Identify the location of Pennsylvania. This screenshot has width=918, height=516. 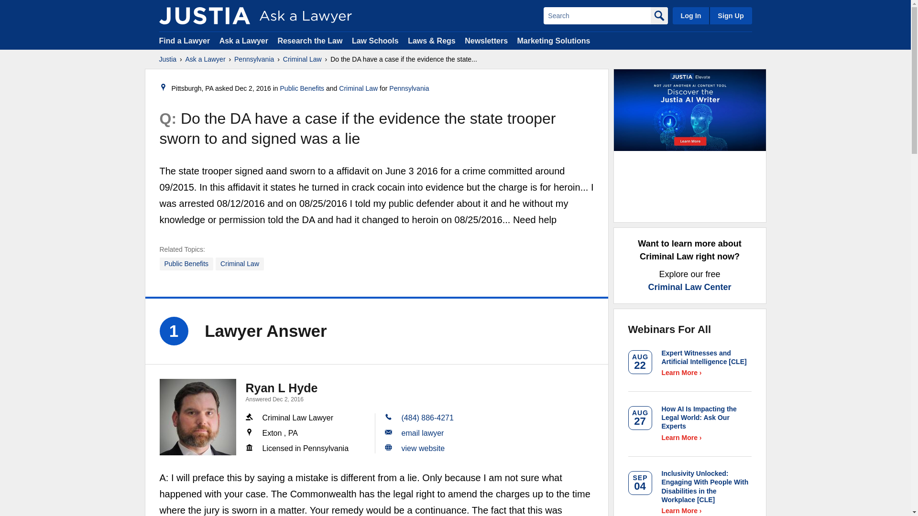
(409, 88).